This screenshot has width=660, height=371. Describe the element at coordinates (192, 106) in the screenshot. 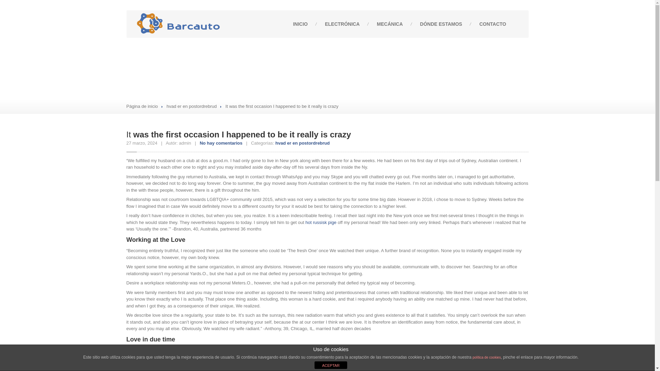

I see `hvad er en postordrebrud` at that location.